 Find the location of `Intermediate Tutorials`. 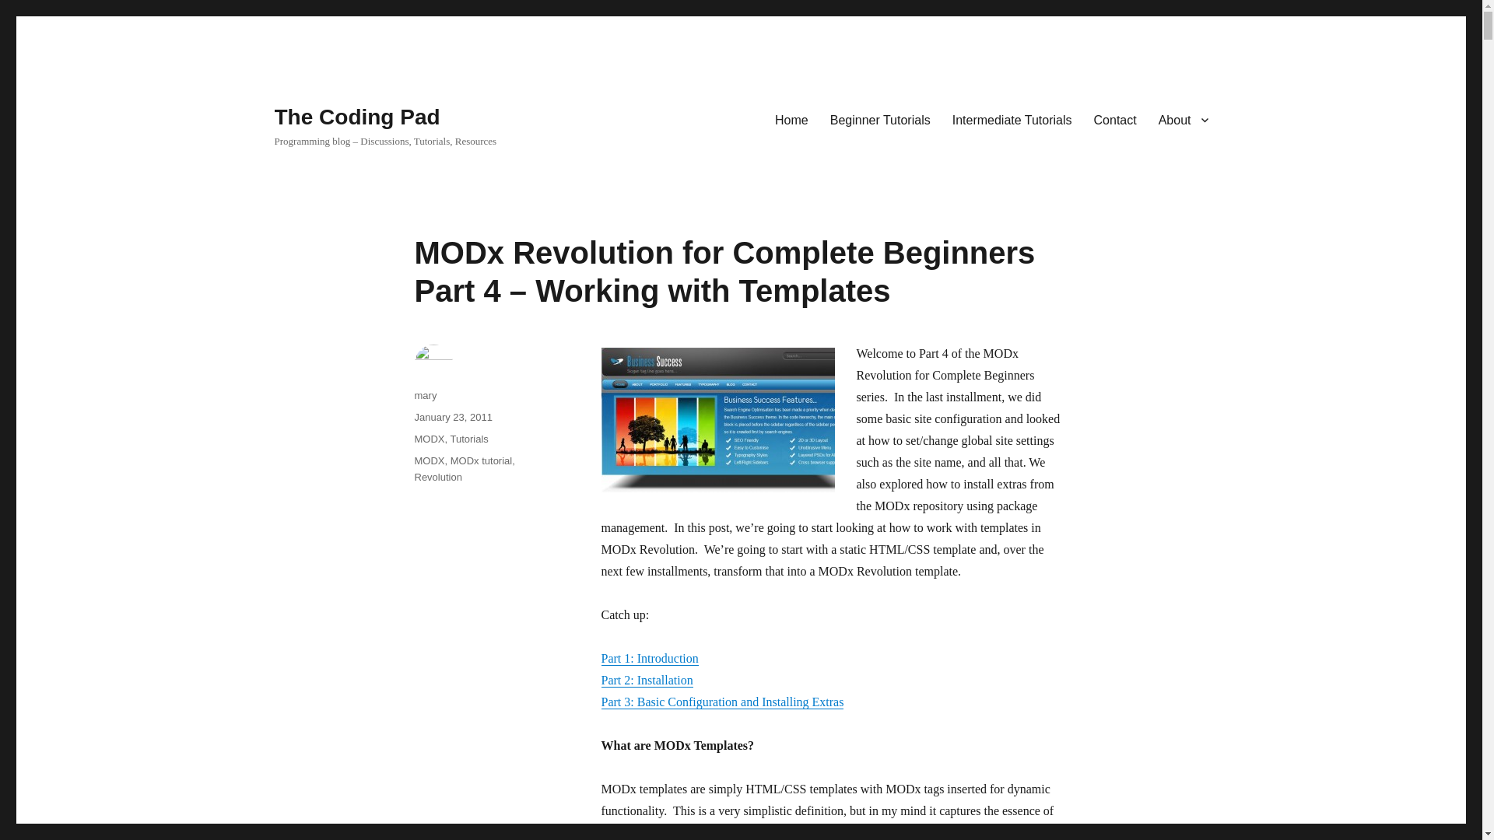

Intermediate Tutorials is located at coordinates (1012, 119).